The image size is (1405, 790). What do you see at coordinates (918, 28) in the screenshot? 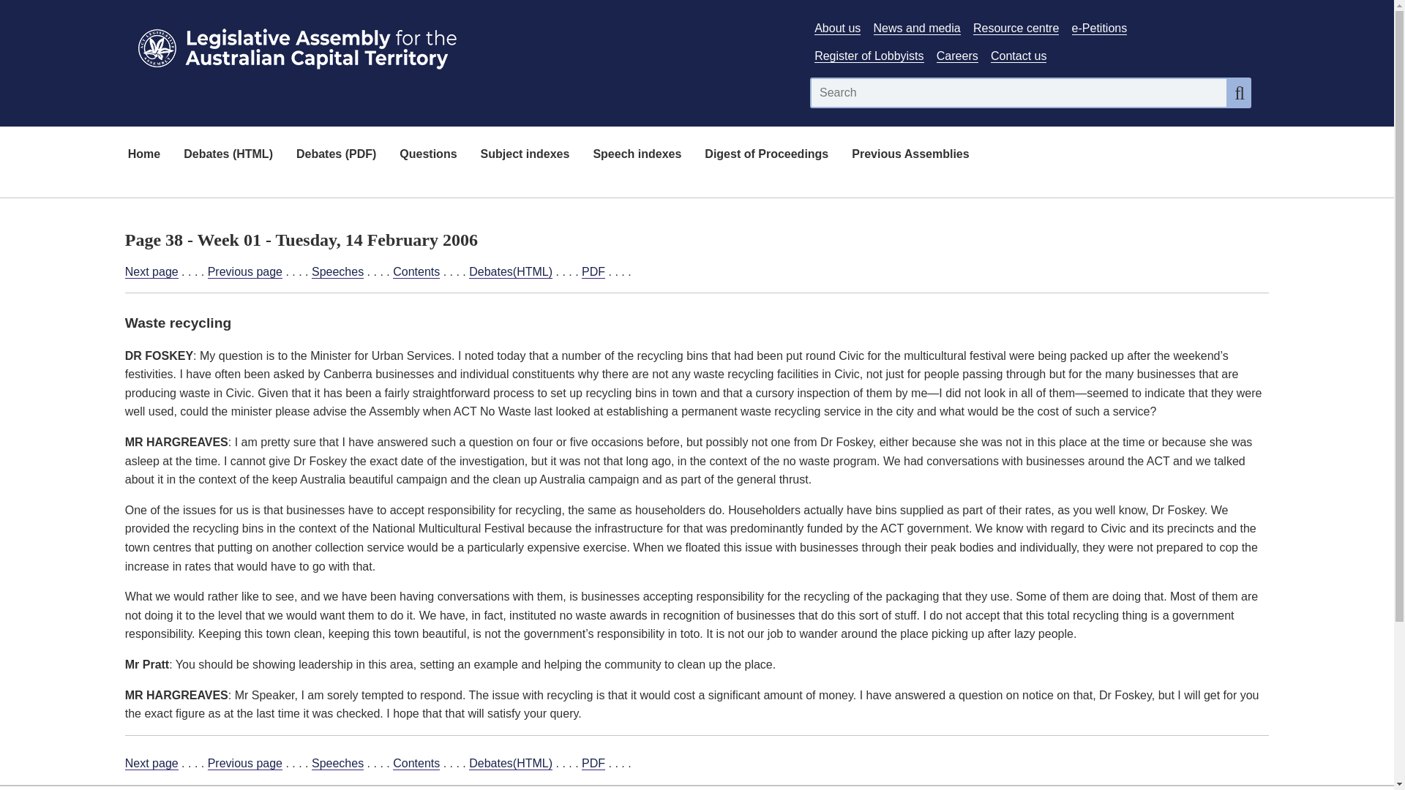
I see `Link to News and media` at bounding box center [918, 28].